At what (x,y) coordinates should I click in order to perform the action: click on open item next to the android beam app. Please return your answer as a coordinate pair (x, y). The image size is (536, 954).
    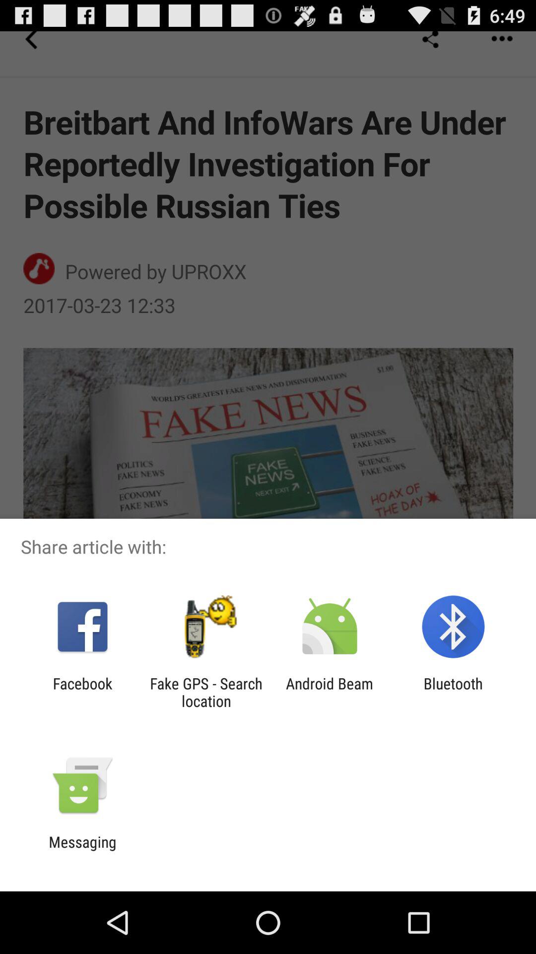
    Looking at the image, I should click on (453, 692).